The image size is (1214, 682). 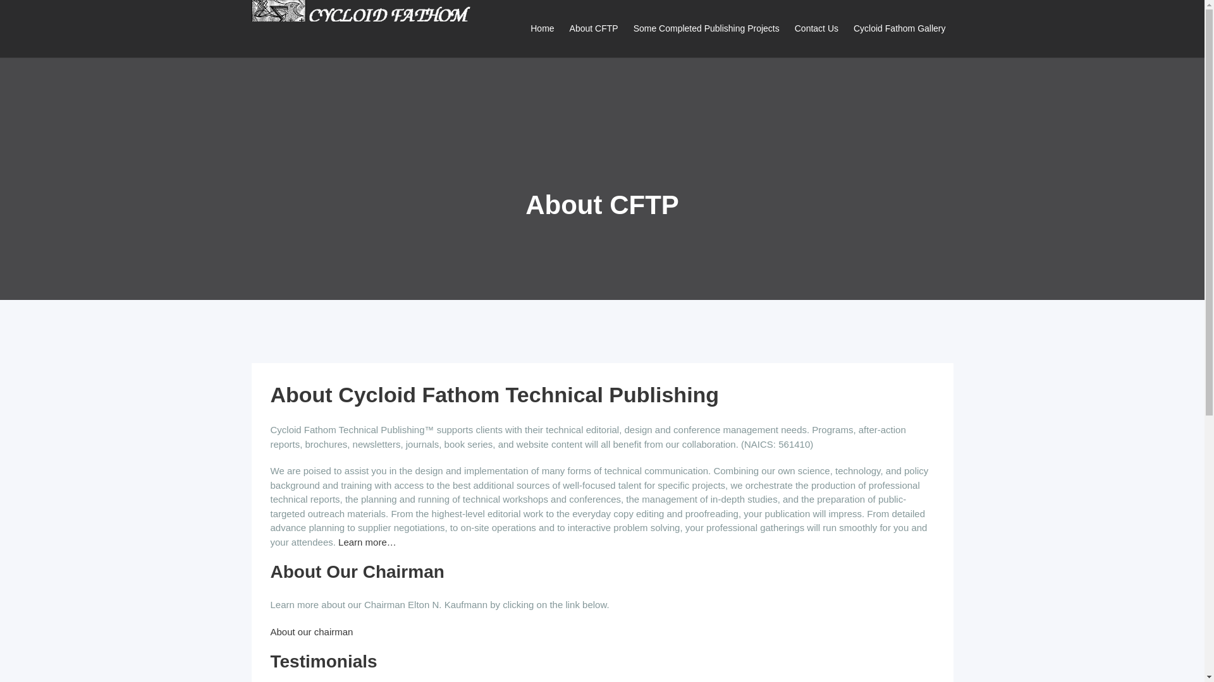 I want to click on About CFTP, so click(x=594, y=28).